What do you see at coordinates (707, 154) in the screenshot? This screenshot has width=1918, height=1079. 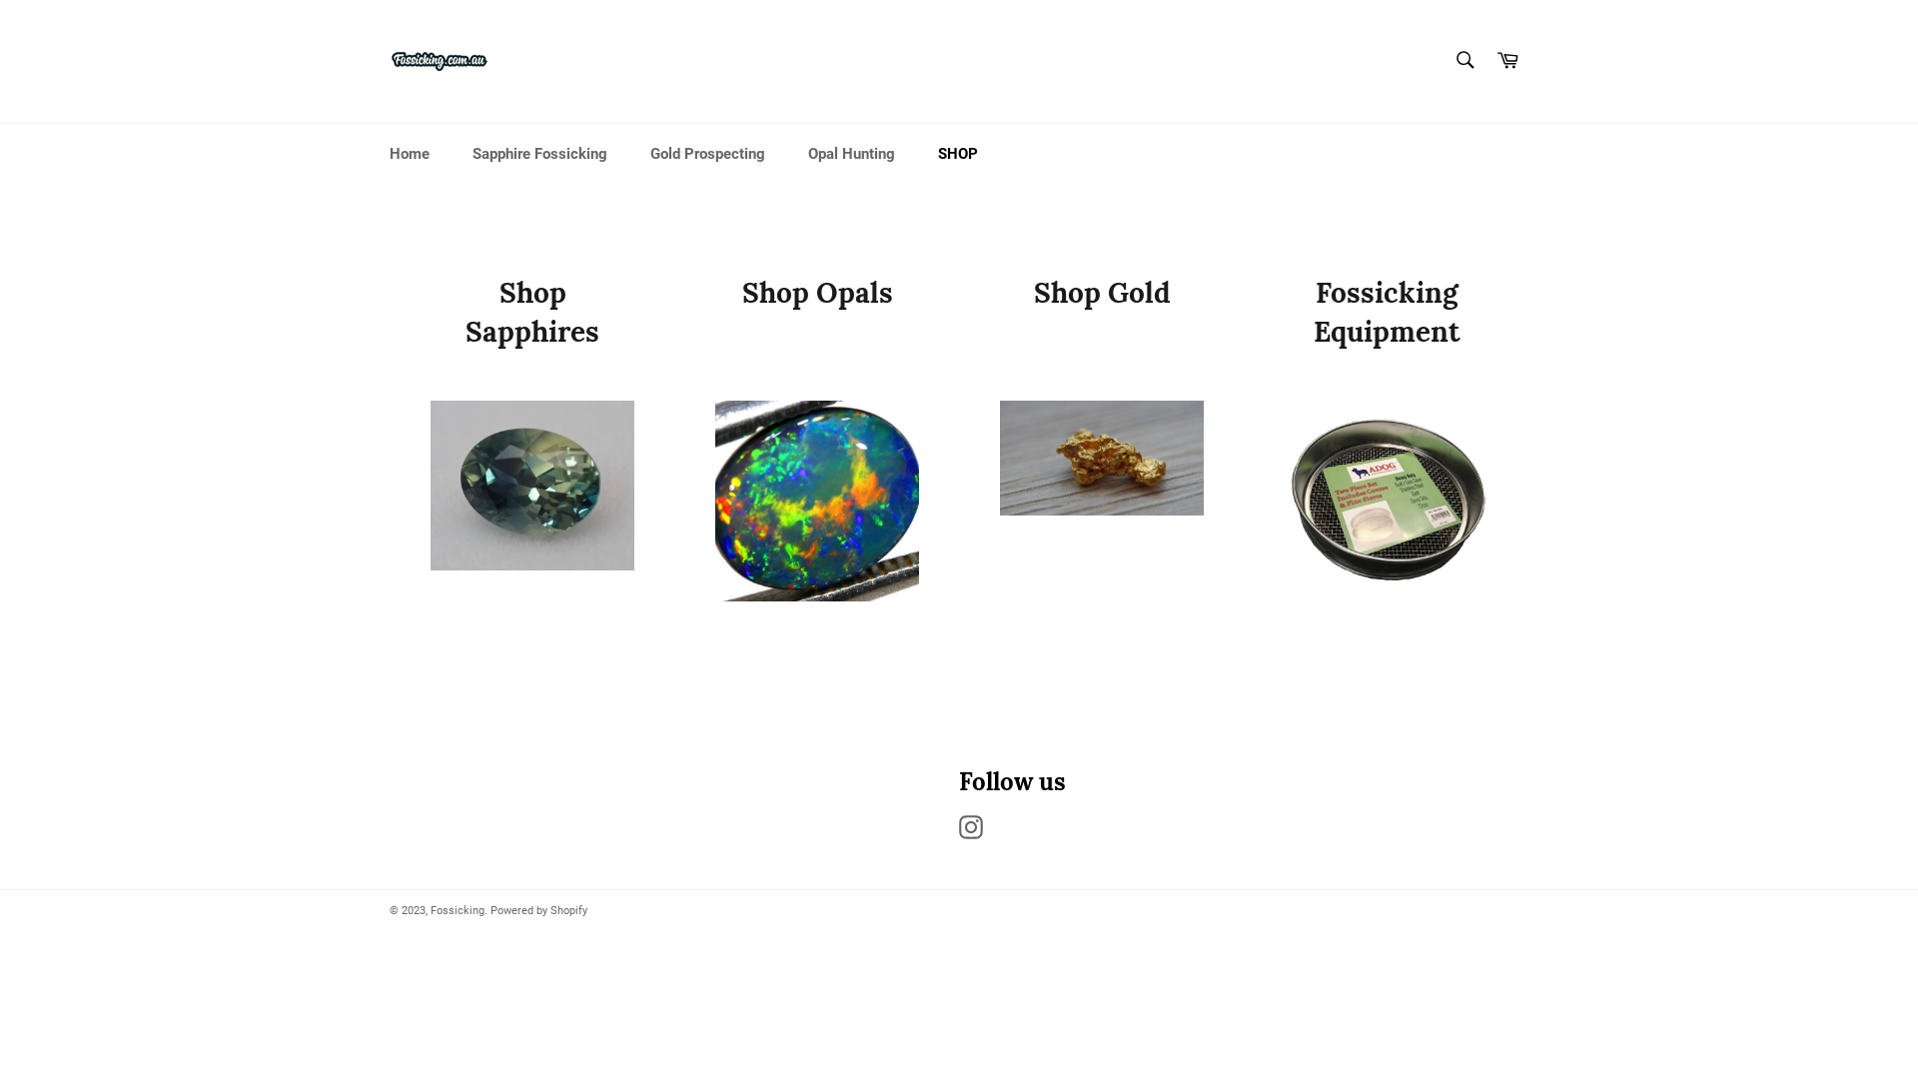 I see `Gold Prospecting` at bounding box center [707, 154].